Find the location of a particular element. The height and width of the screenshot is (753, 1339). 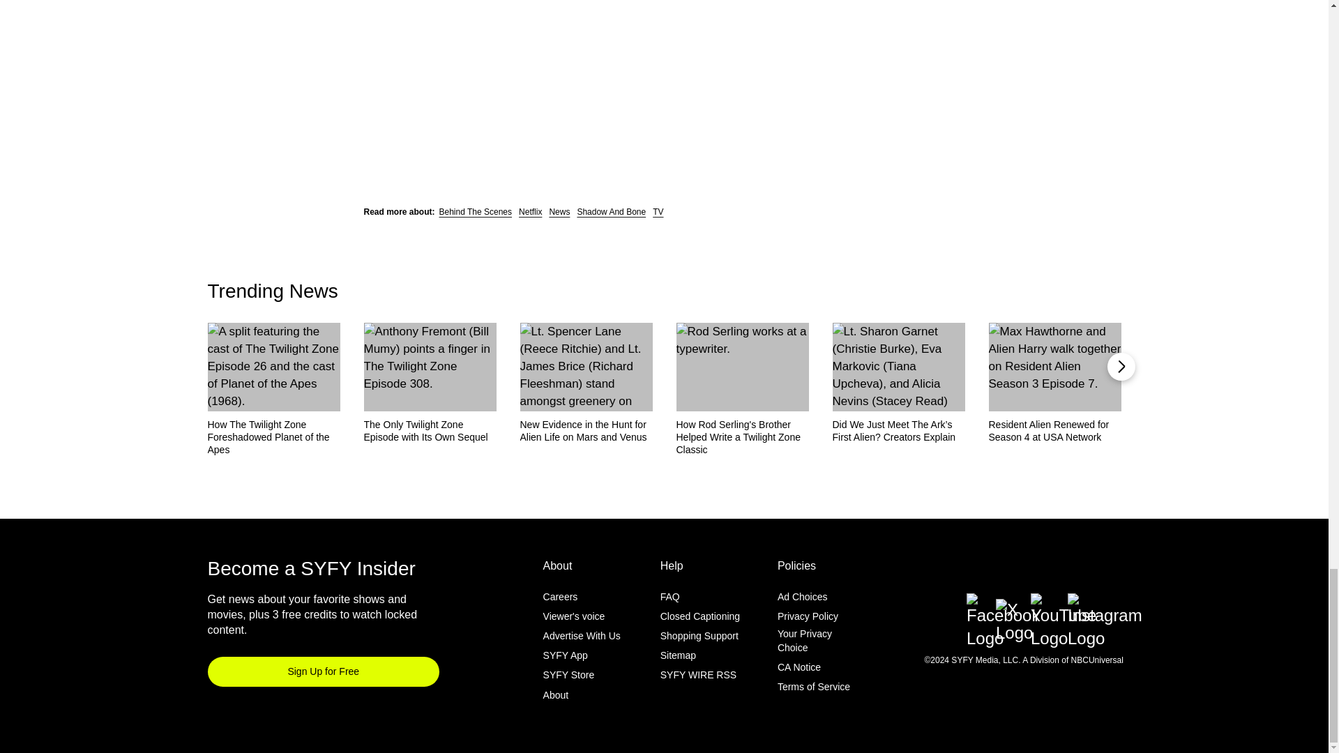

TV is located at coordinates (658, 212).